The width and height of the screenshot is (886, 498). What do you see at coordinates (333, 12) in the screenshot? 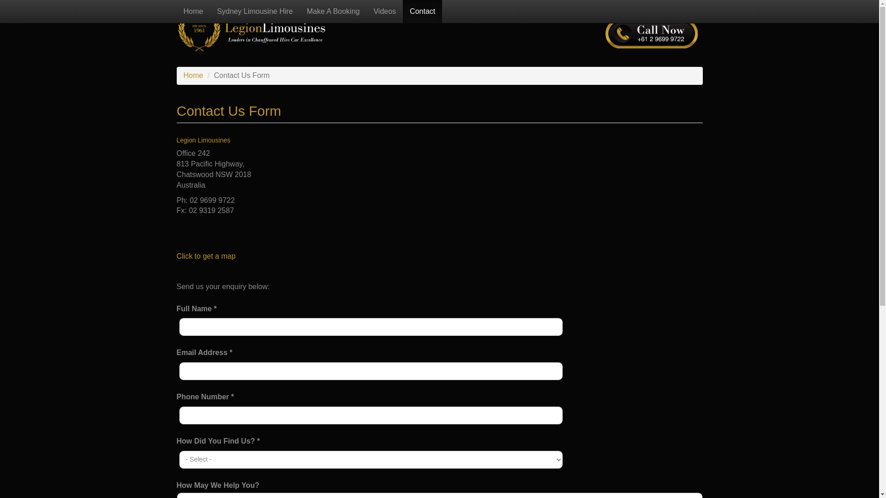
I see `Make A Booking` at bounding box center [333, 12].